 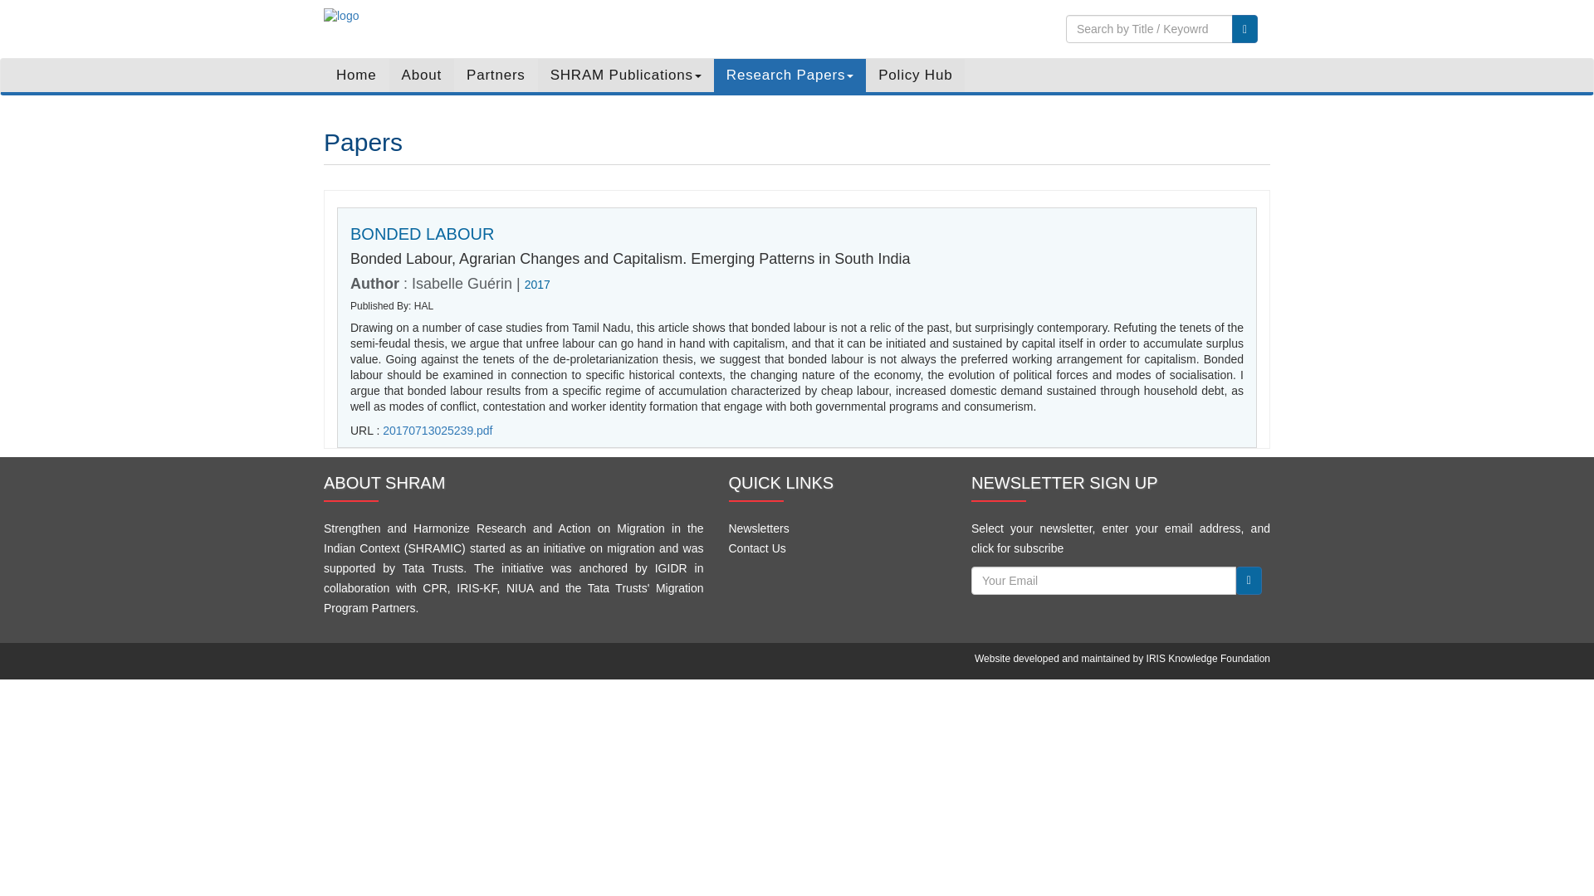 What do you see at coordinates (757, 548) in the screenshot?
I see `Contact Us` at bounding box center [757, 548].